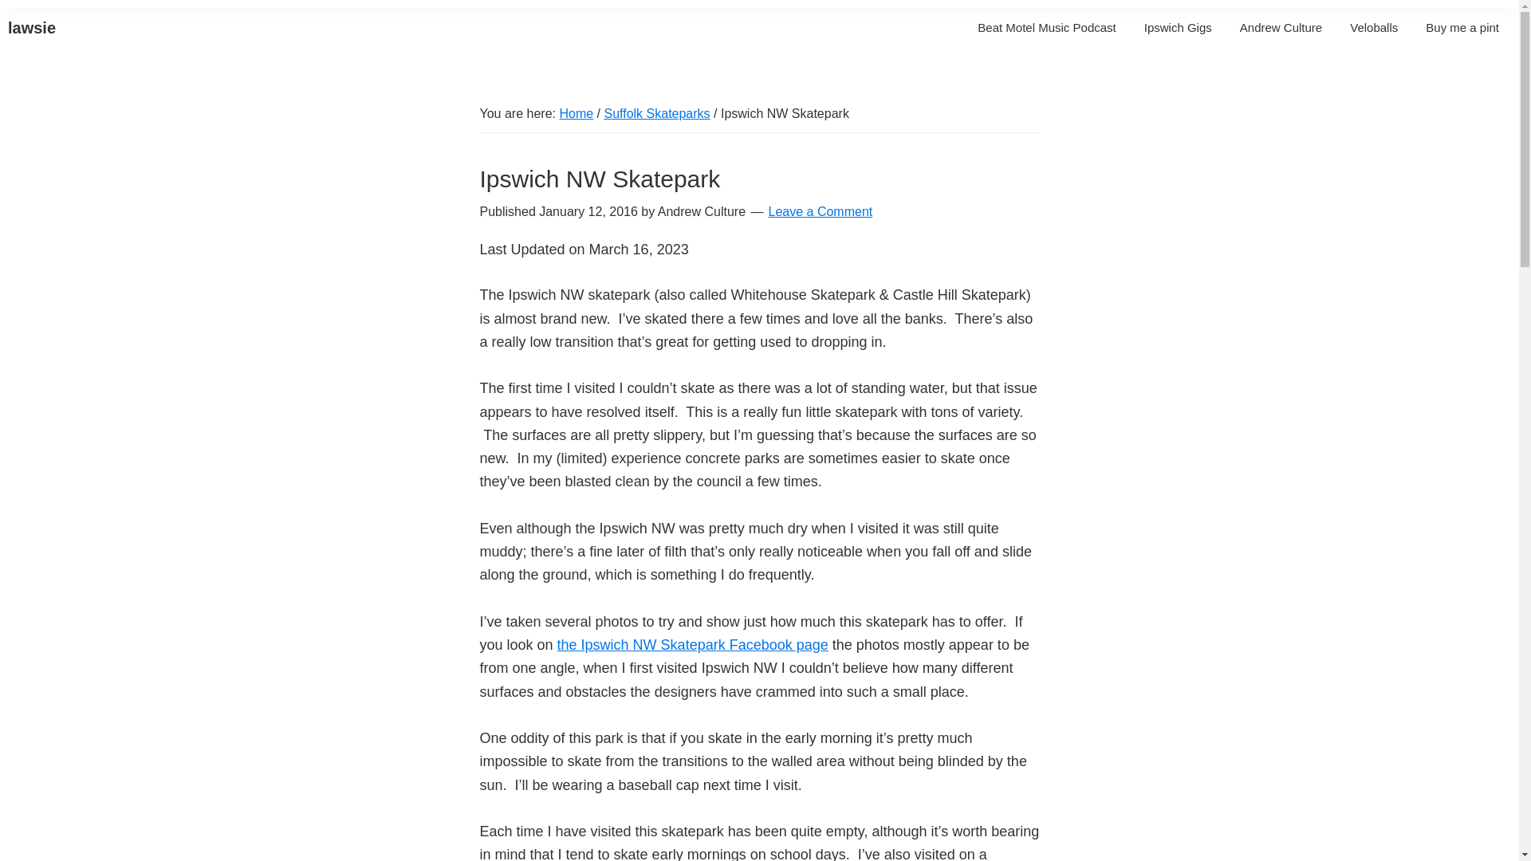 The image size is (1531, 861). I want to click on Andrew Culture, so click(1281, 27).